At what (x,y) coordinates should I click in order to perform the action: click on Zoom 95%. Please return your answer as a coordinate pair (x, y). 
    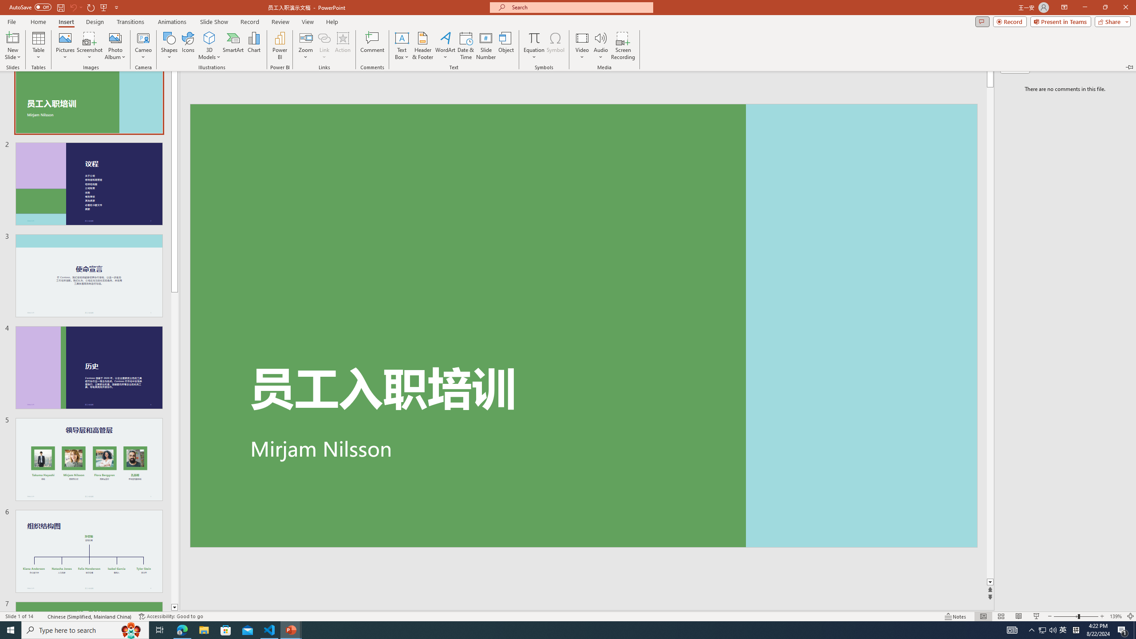
    Looking at the image, I should click on (1122, 603).